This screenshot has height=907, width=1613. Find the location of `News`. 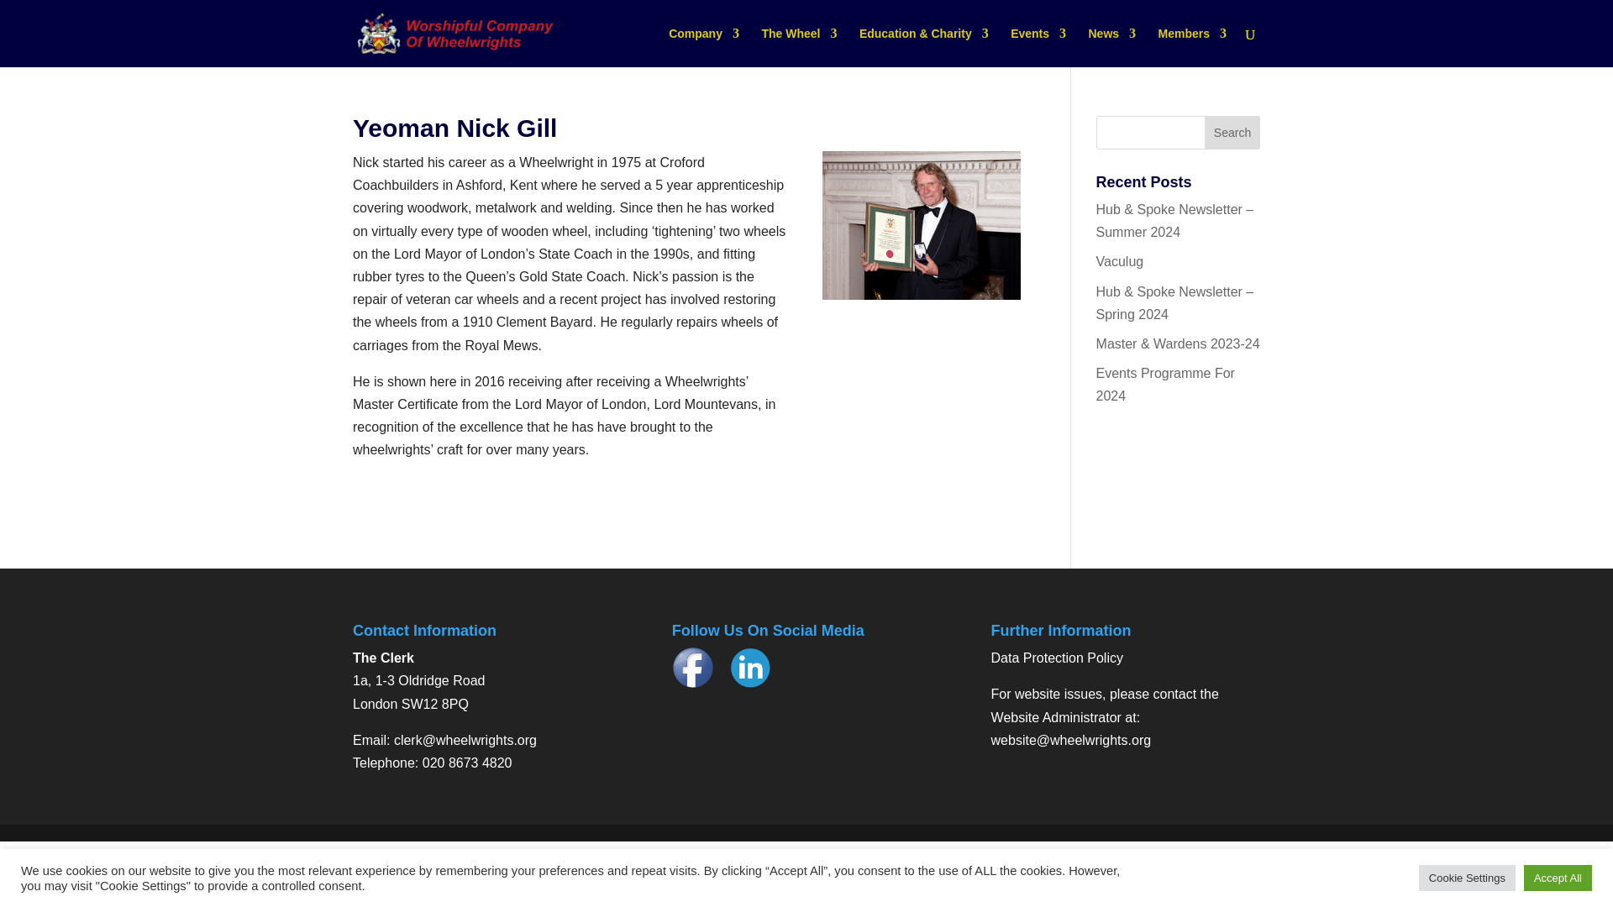

News is located at coordinates (1112, 47).